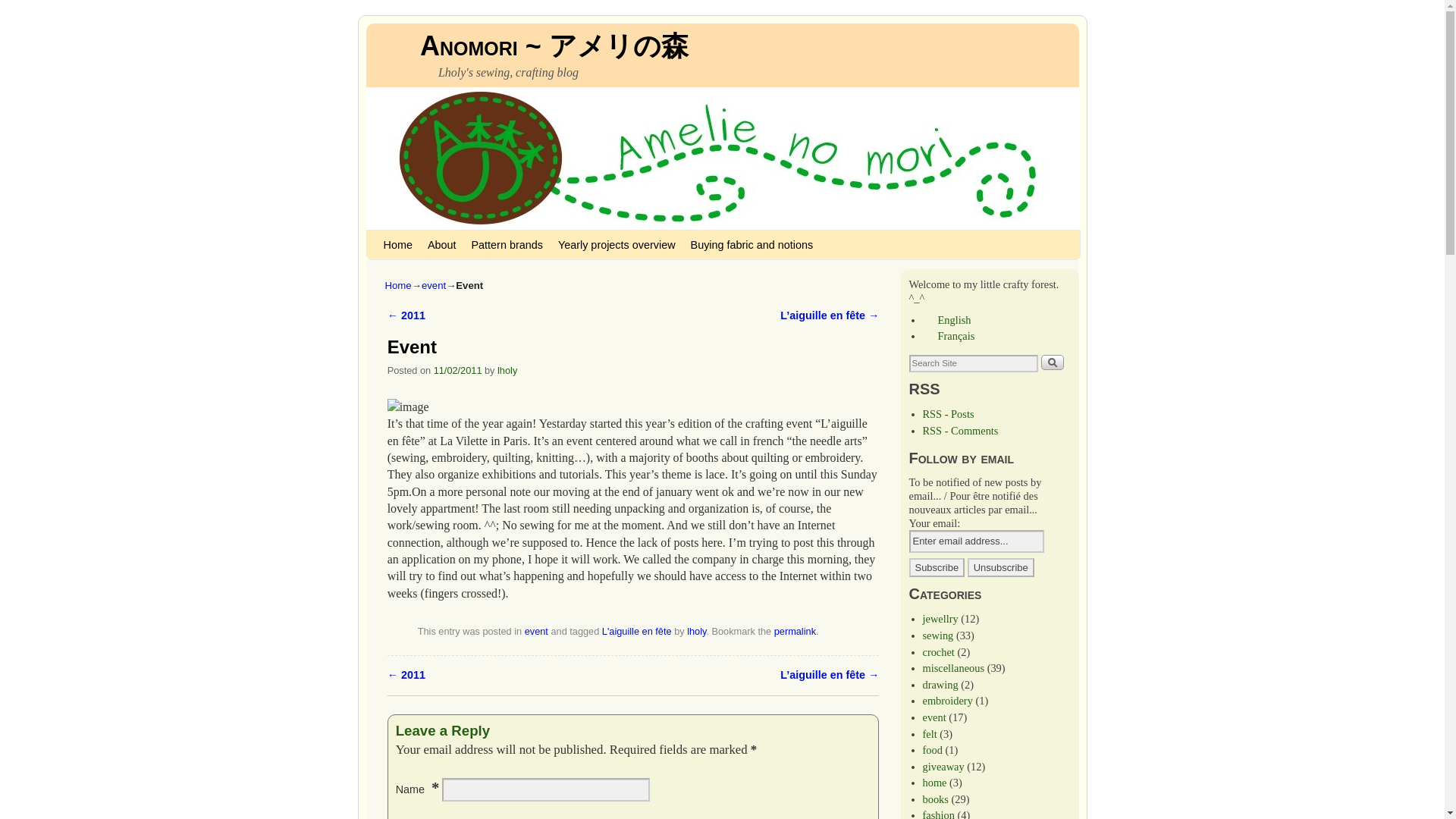 The width and height of the screenshot is (1456, 819). Describe the element at coordinates (442, 244) in the screenshot. I see `About` at that location.